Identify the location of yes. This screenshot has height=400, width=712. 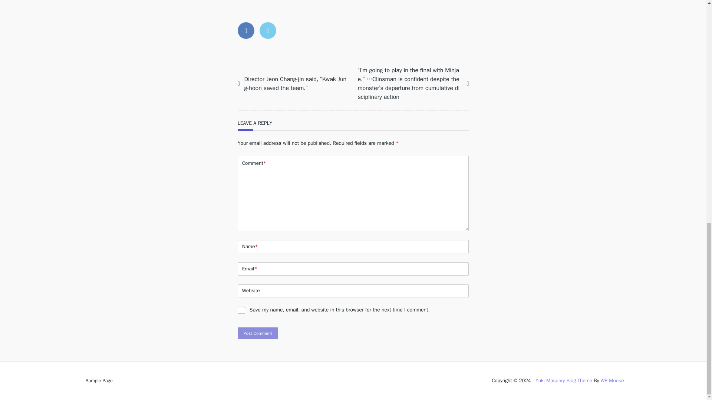
(241, 310).